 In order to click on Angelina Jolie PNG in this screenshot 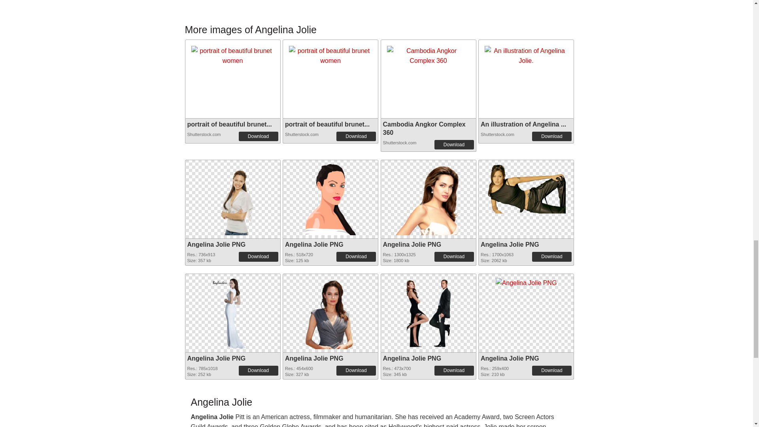, I will do `click(428, 198)`.